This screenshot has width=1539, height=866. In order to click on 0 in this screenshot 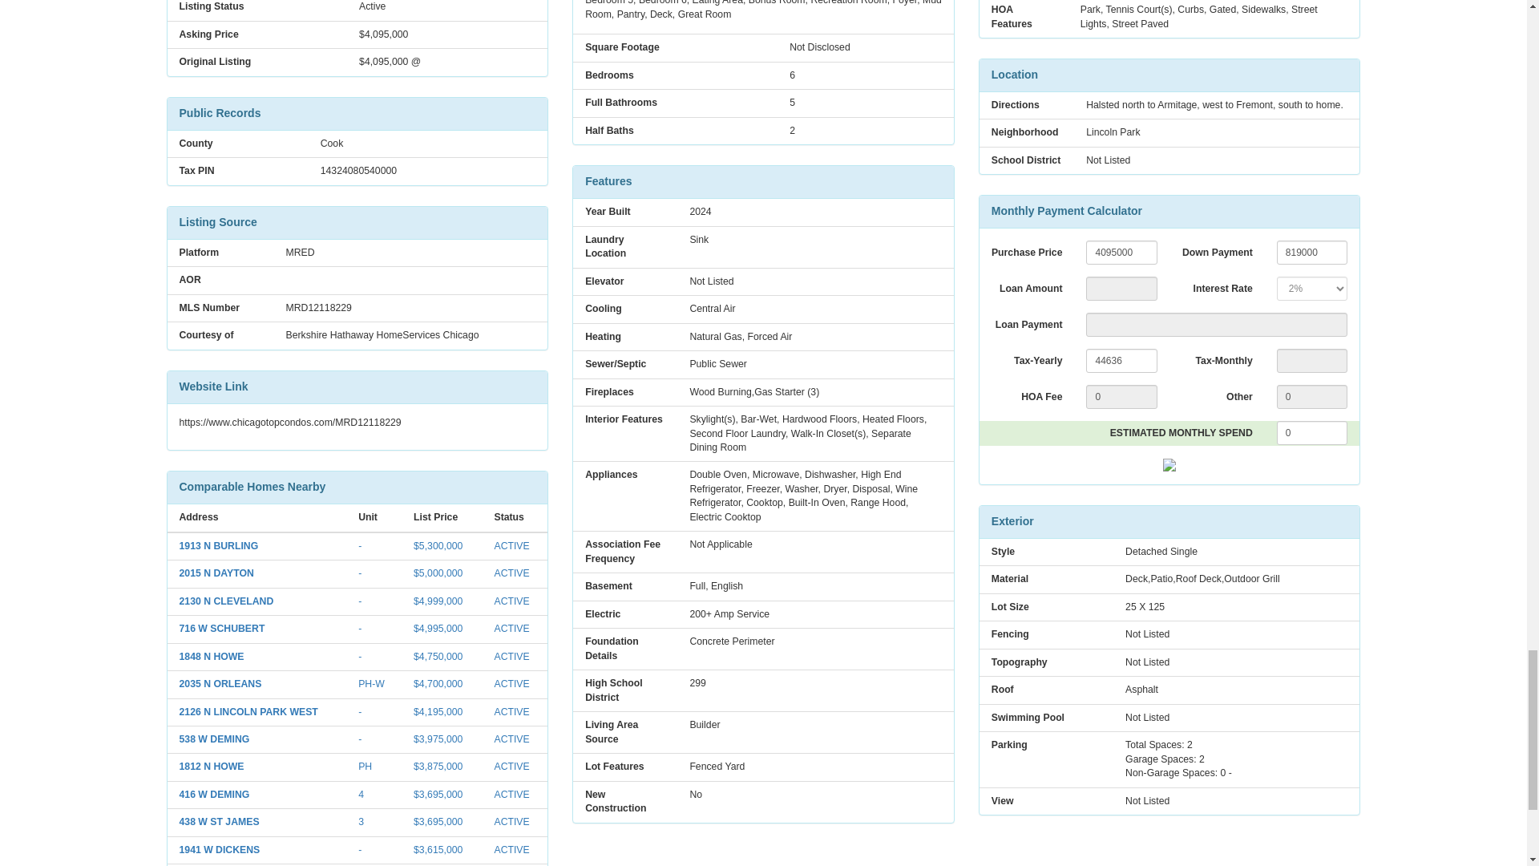, I will do `click(1121, 396)`.